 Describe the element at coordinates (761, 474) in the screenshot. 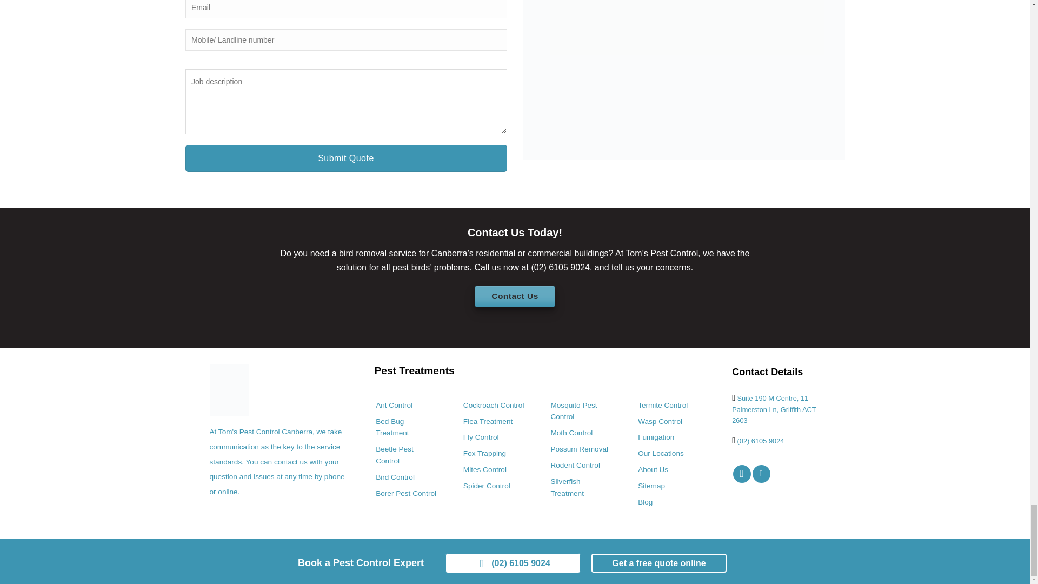

I see `Follow on YouTube` at that location.